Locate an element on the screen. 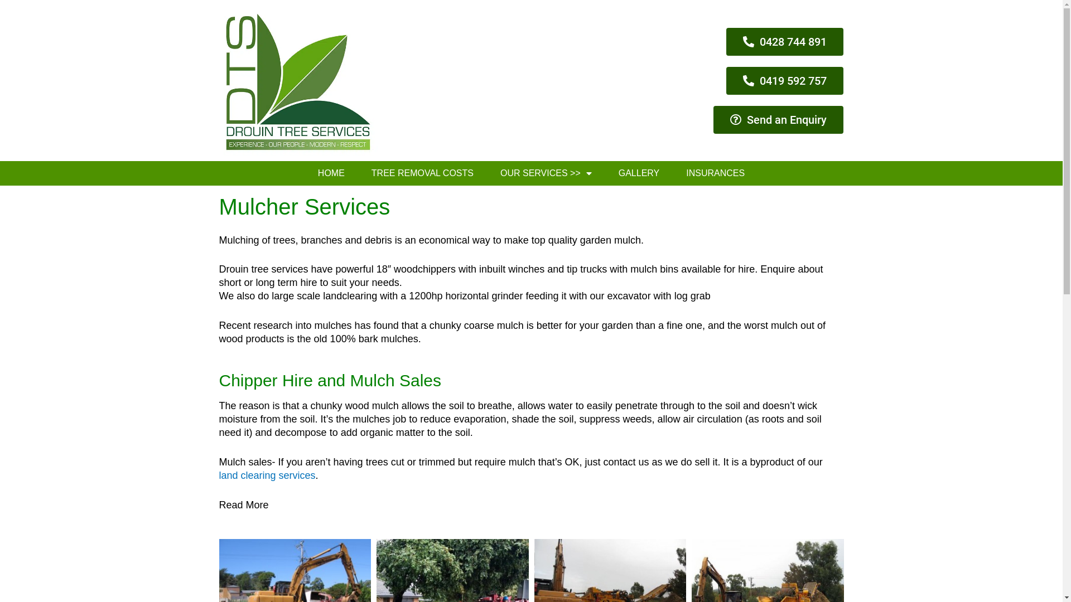 The height and width of the screenshot is (602, 1071). 0428 744 891 is located at coordinates (785, 42).